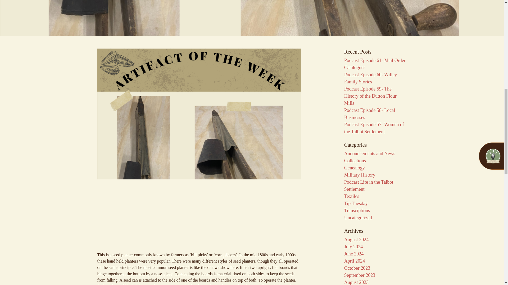 The image size is (508, 285). I want to click on September 2023, so click(360, 275).